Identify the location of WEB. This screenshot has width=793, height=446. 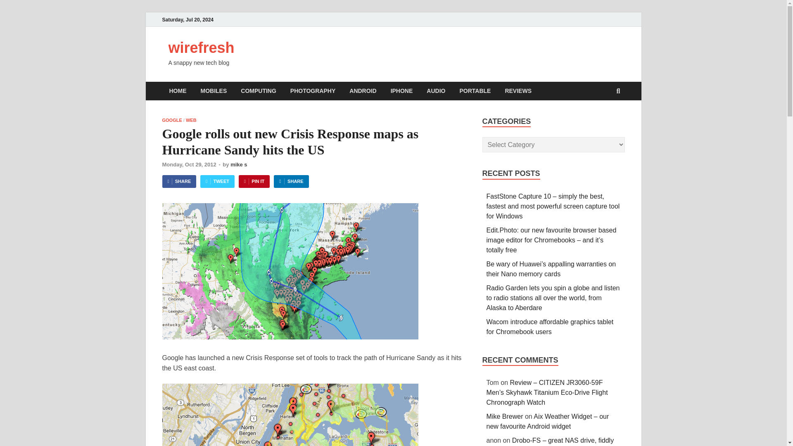
(191, 120).